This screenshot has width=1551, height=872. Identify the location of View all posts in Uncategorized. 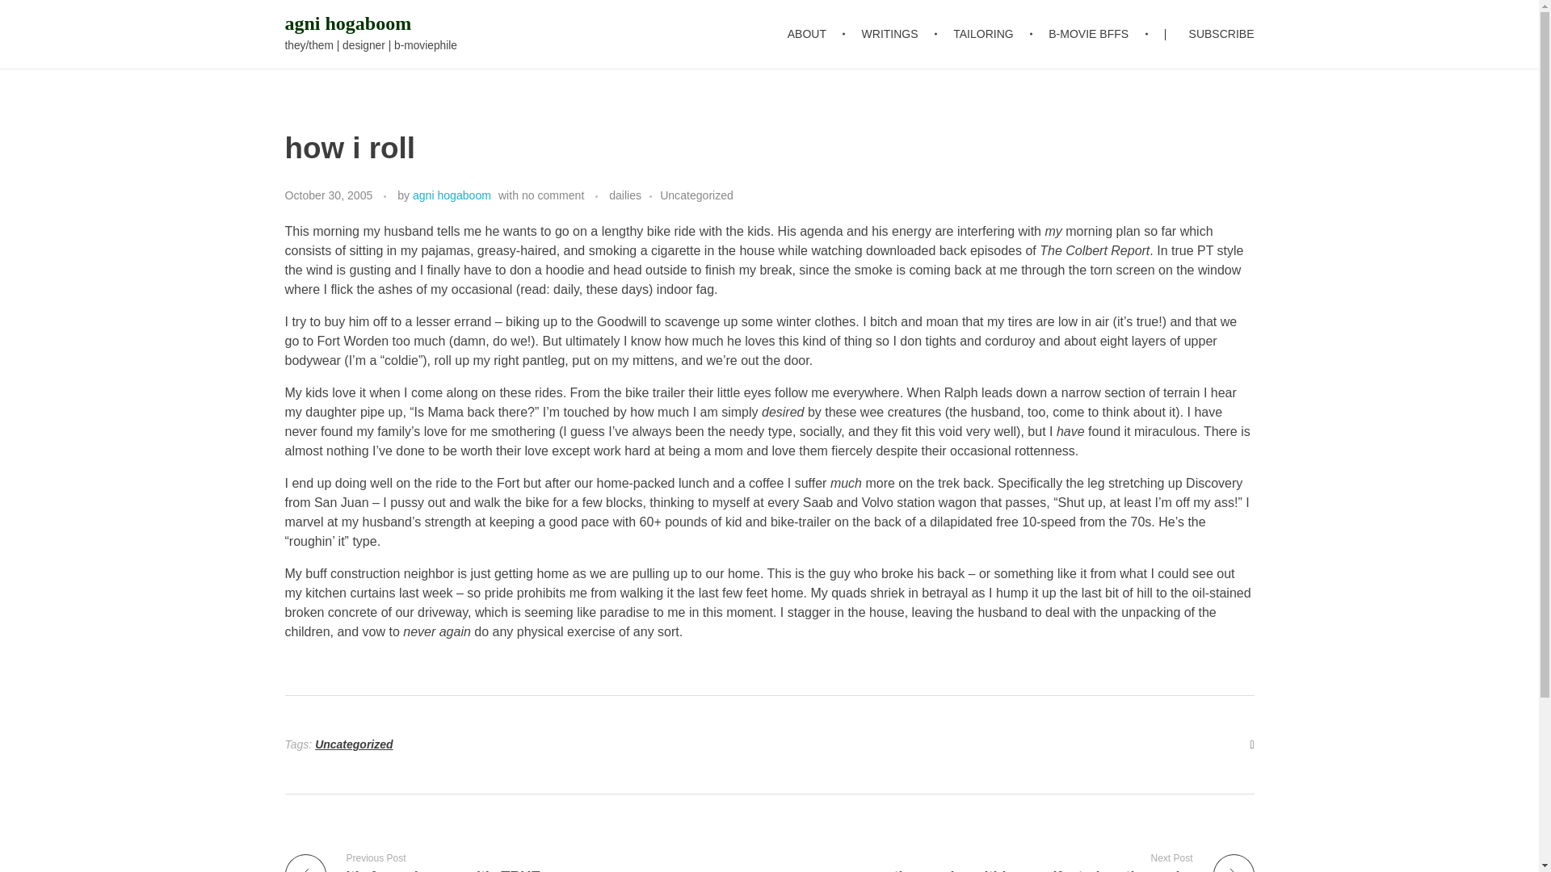
(696, 195).